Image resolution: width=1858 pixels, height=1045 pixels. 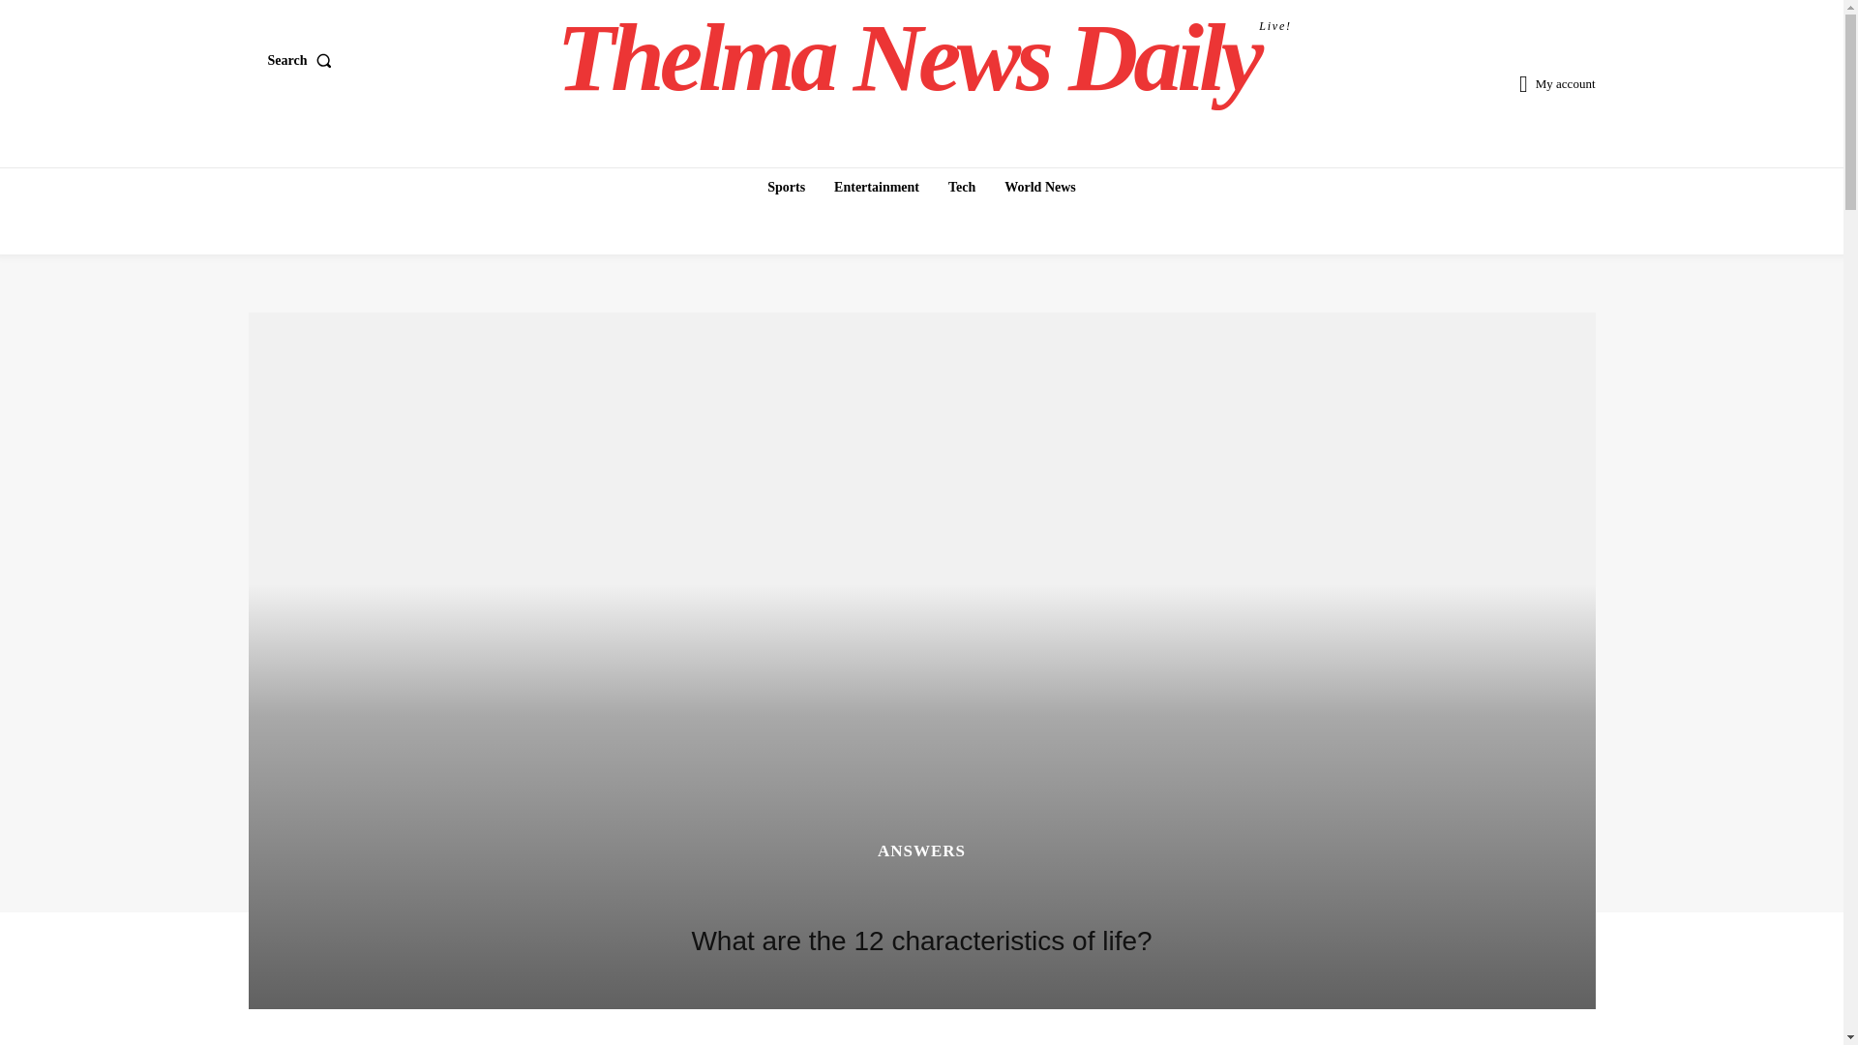 I want to click on Sports, so click(x=786, y=187).